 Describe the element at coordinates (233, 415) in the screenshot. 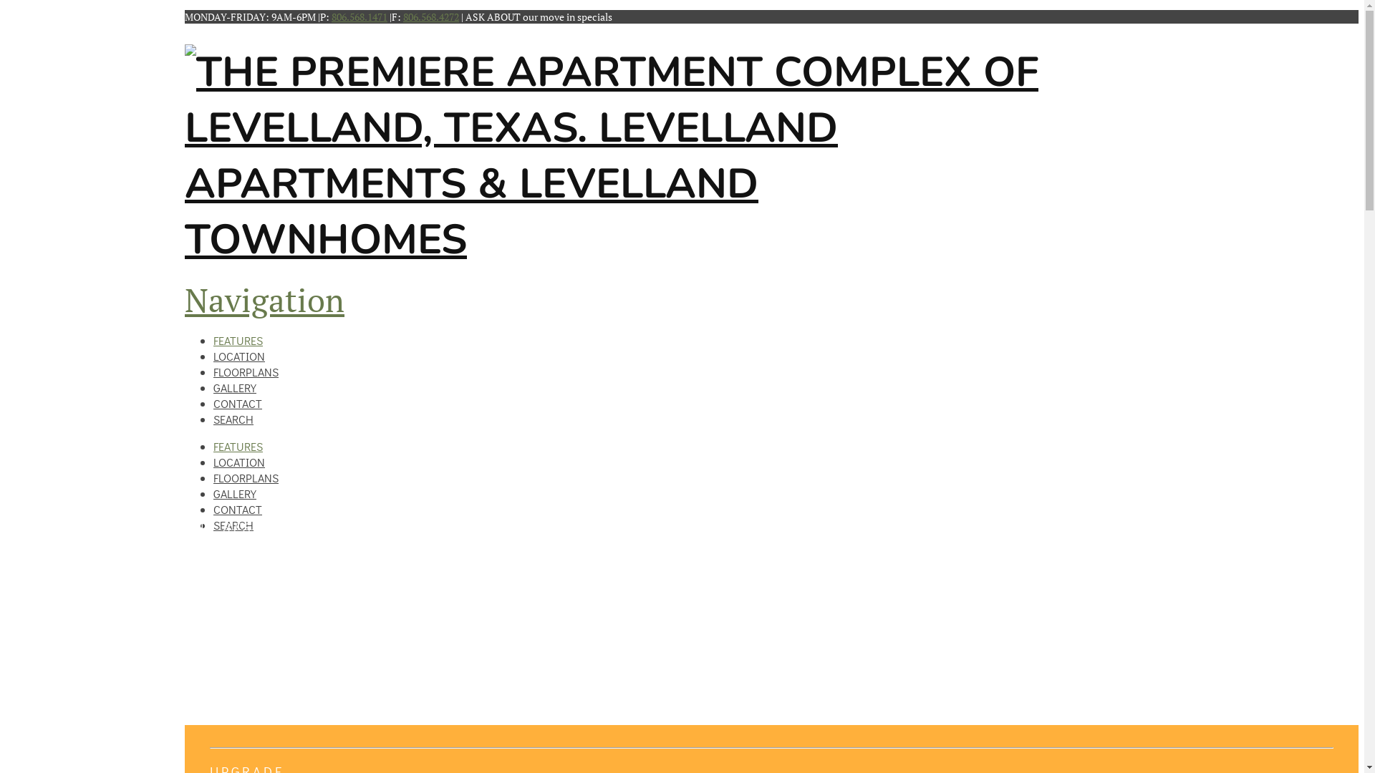

I see `SEARCH` at that location.